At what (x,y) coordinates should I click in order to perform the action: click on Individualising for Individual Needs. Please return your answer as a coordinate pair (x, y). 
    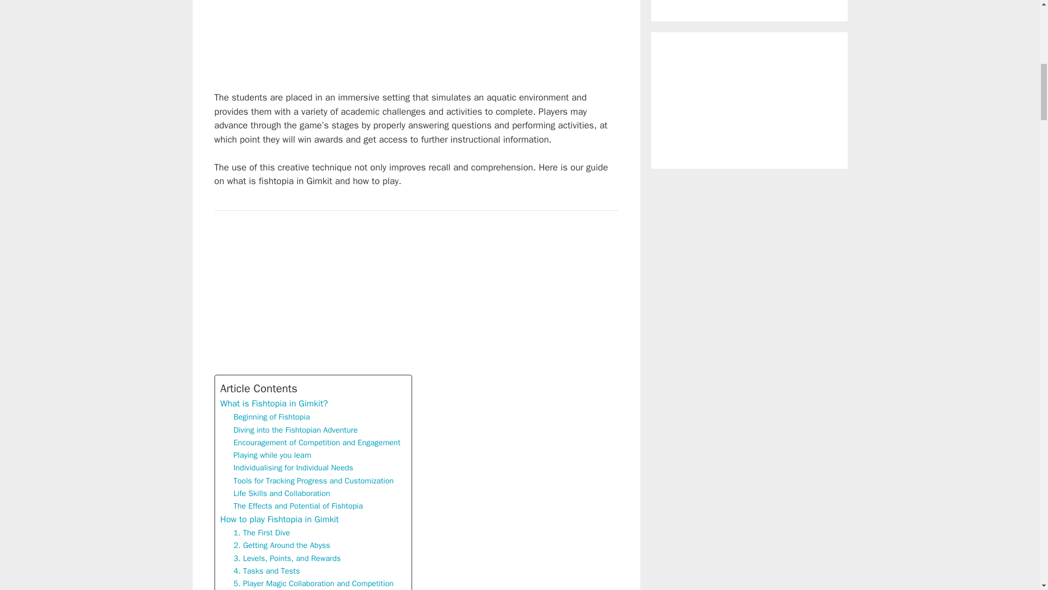
    Looking at the image, I should click on (294, 468).